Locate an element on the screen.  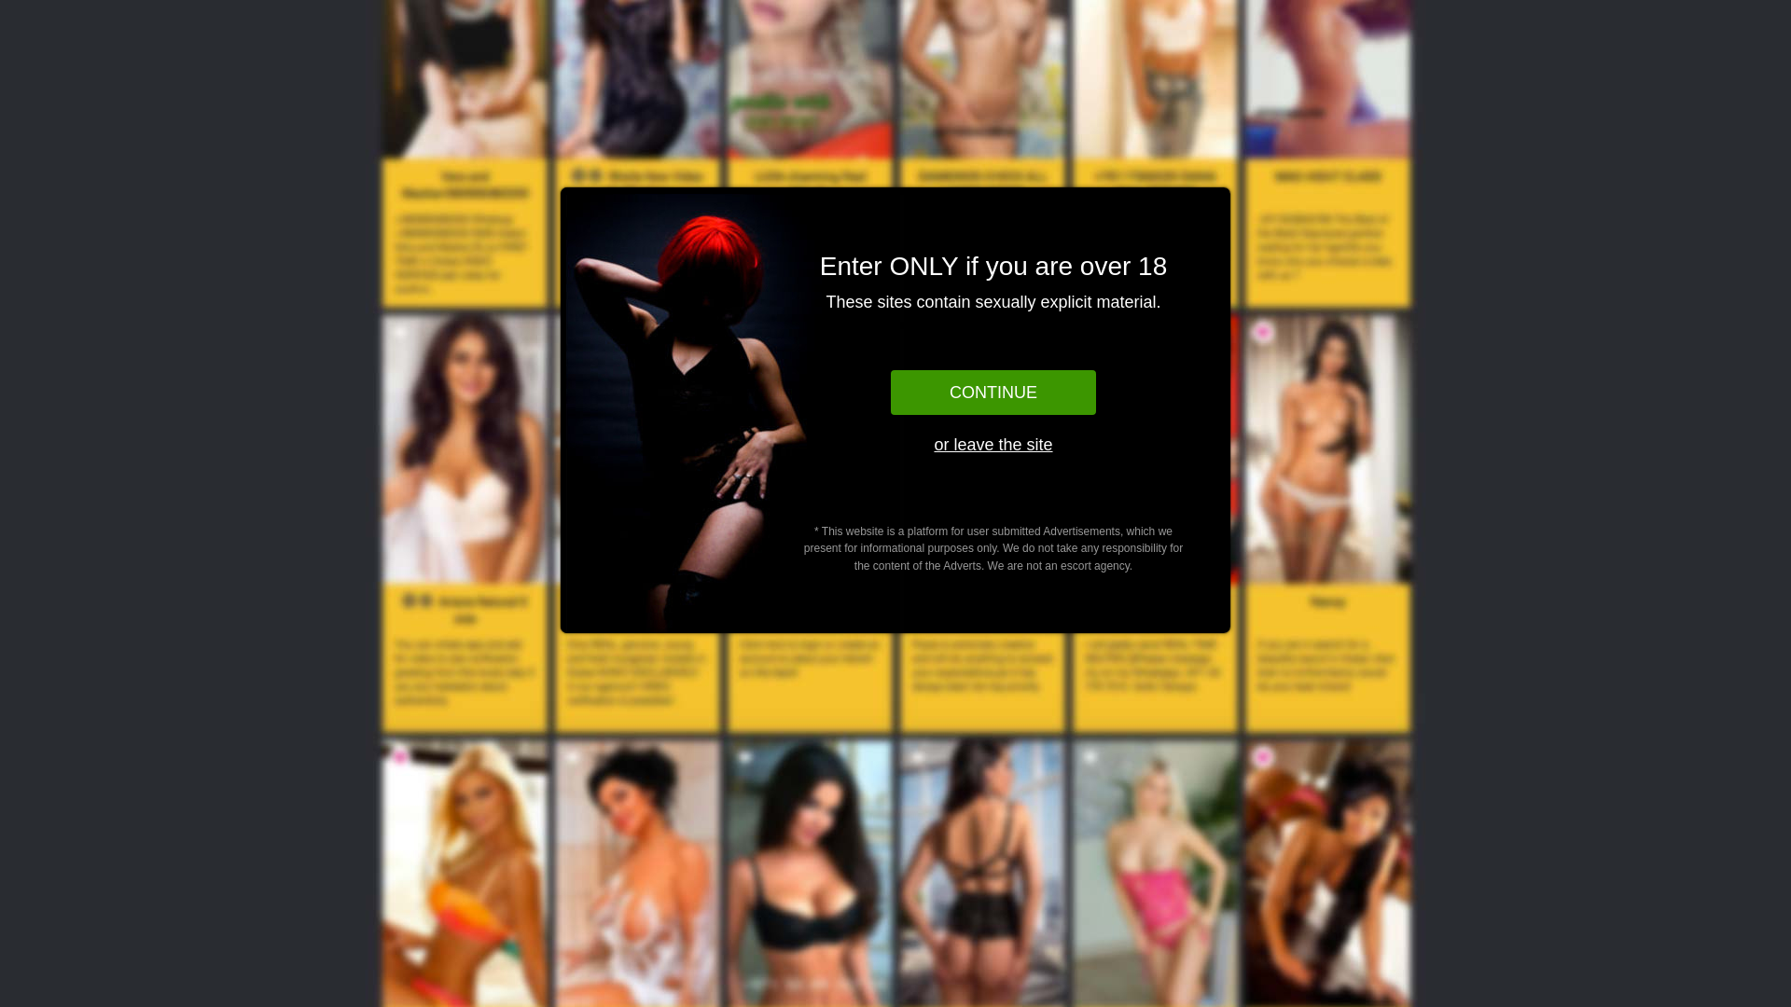
or leave the site is located at coordinates (993, 446).